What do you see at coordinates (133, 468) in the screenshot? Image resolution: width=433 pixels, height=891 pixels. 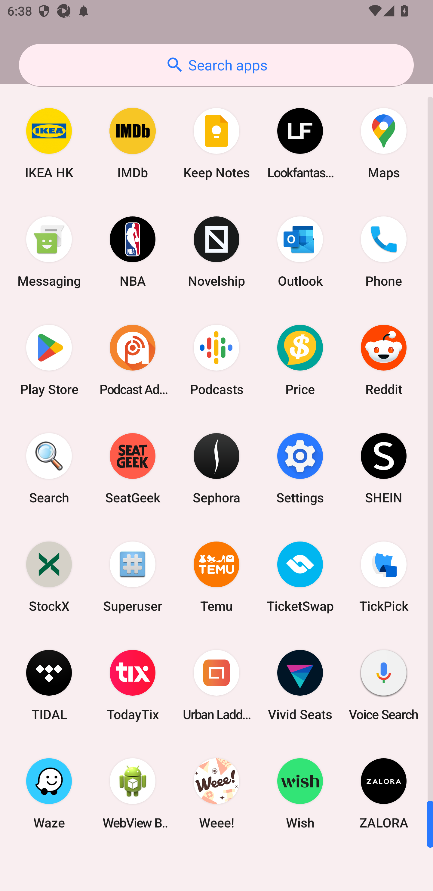 I see `SeatGeek` at bounding box center [133, 468].